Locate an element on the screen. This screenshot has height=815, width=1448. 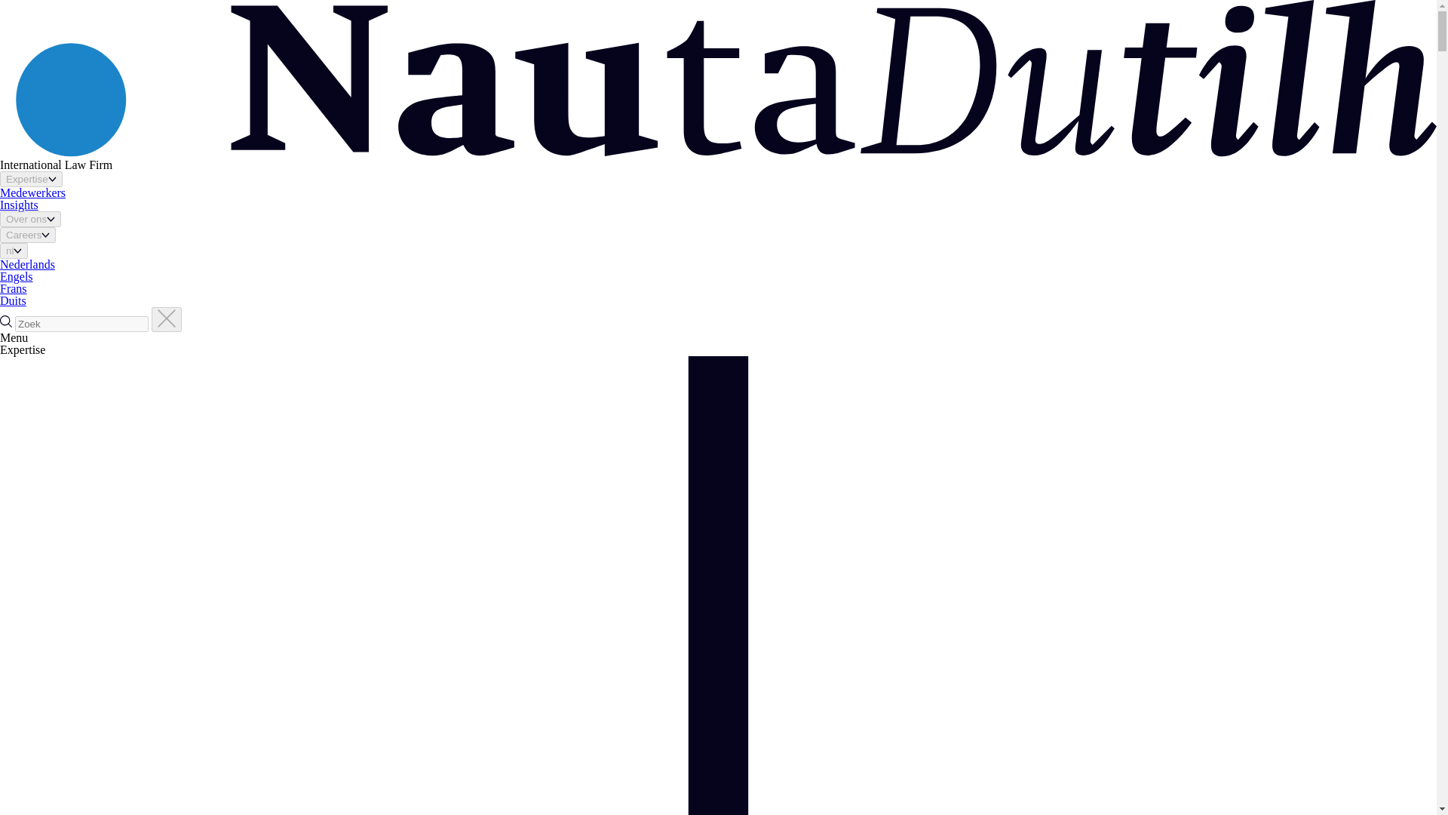
Engels is located at coordinates (17, 276).